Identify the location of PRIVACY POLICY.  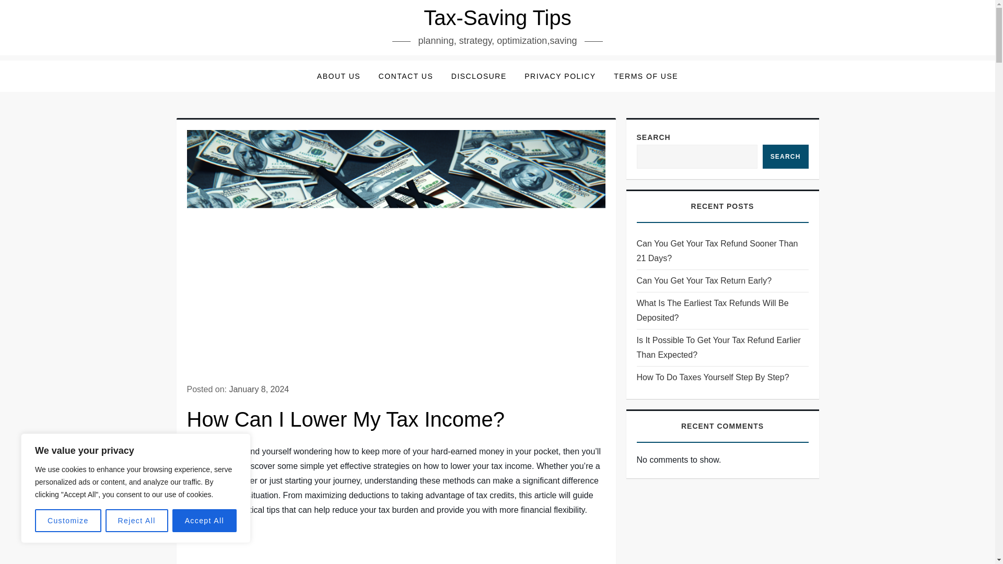
(560, 76).